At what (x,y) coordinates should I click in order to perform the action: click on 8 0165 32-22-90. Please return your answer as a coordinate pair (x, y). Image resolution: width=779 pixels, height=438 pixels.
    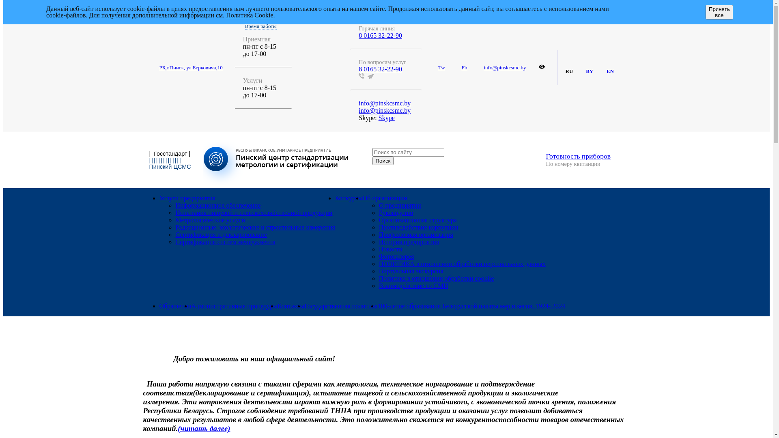
    Looking at the image, I should click on (381, 69).